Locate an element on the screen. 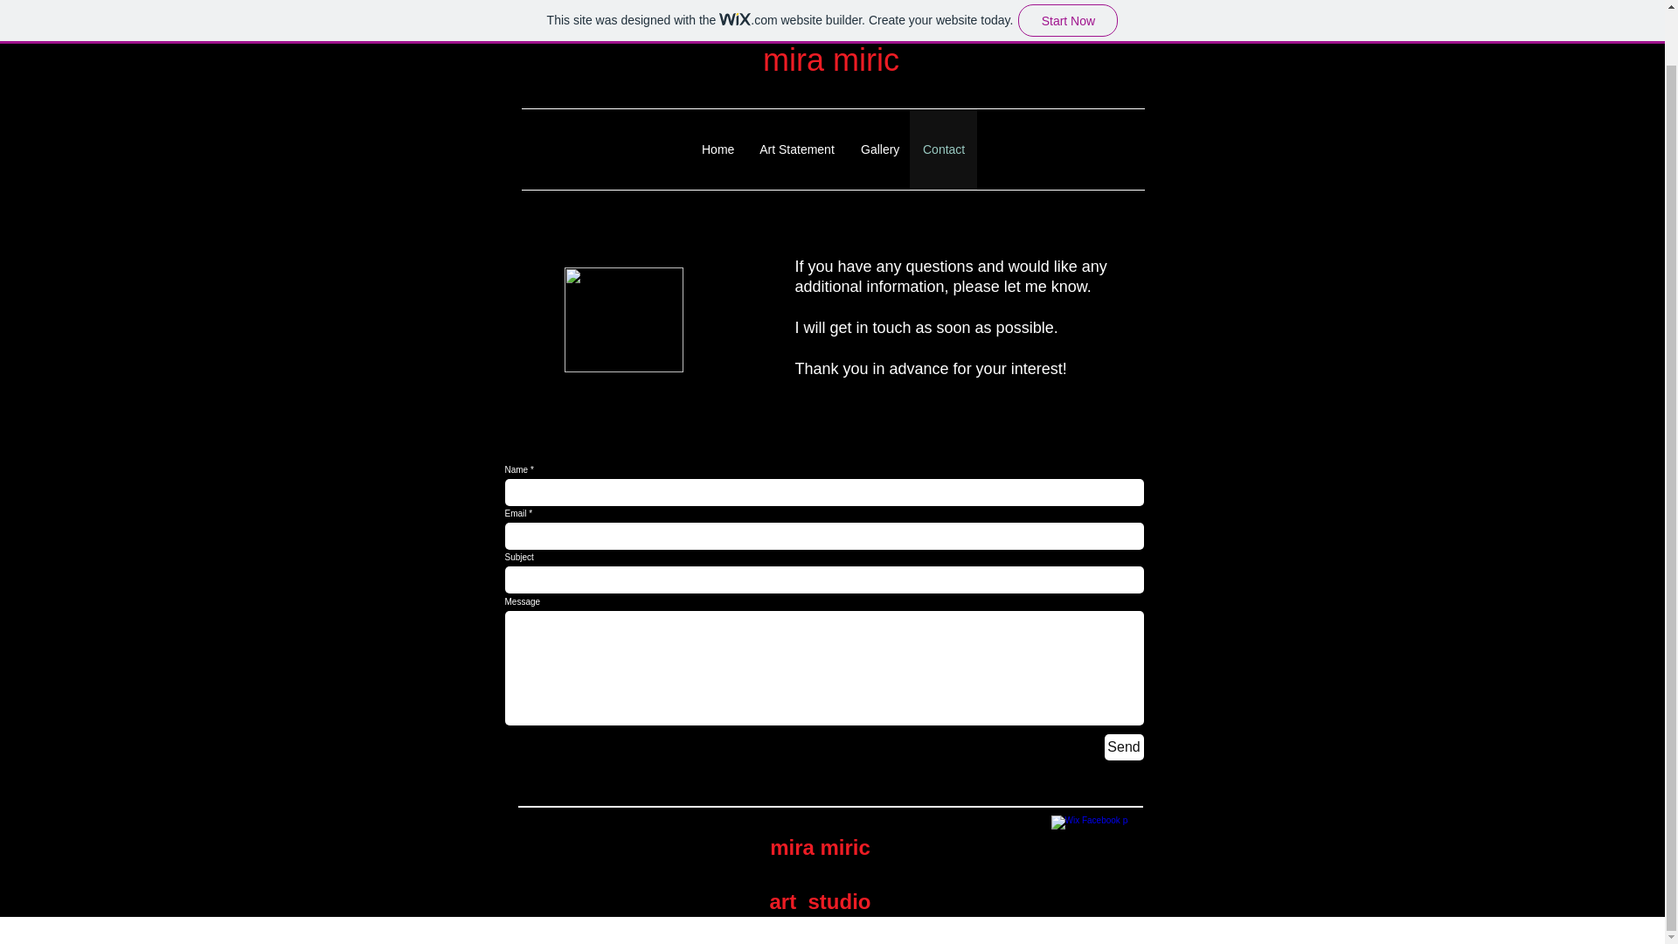 The height and width of the screenshot is (944, 1678). Home is located at coordinates (717, 149).